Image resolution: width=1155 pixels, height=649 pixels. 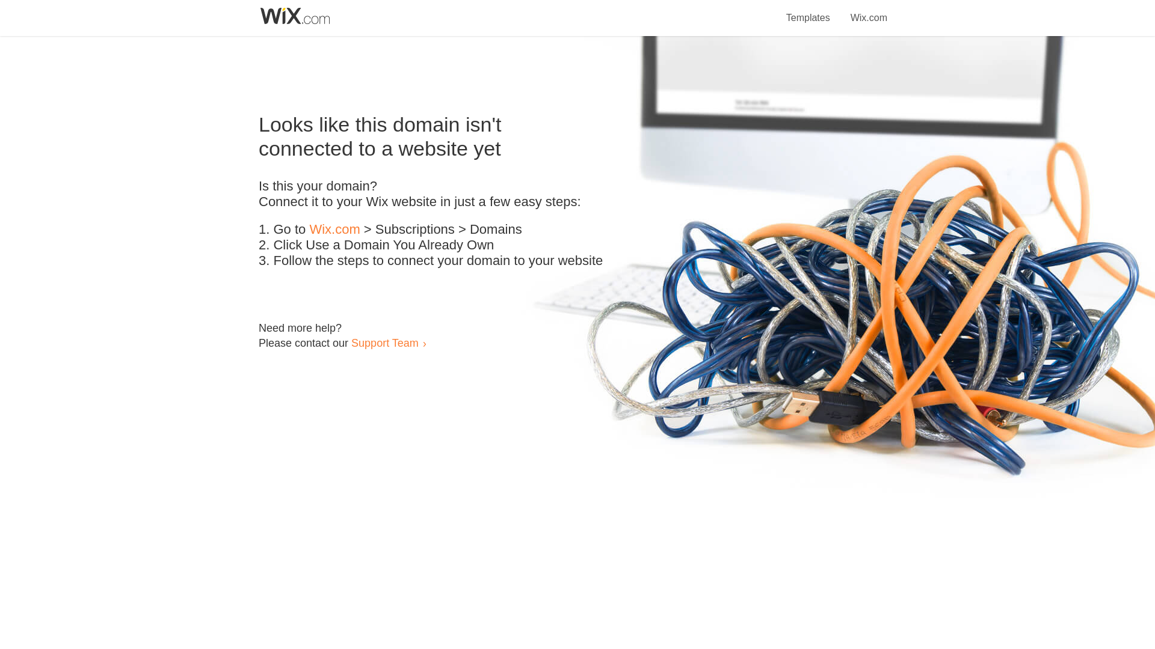 I want to click on Support Team, so click(x=384, y=343).